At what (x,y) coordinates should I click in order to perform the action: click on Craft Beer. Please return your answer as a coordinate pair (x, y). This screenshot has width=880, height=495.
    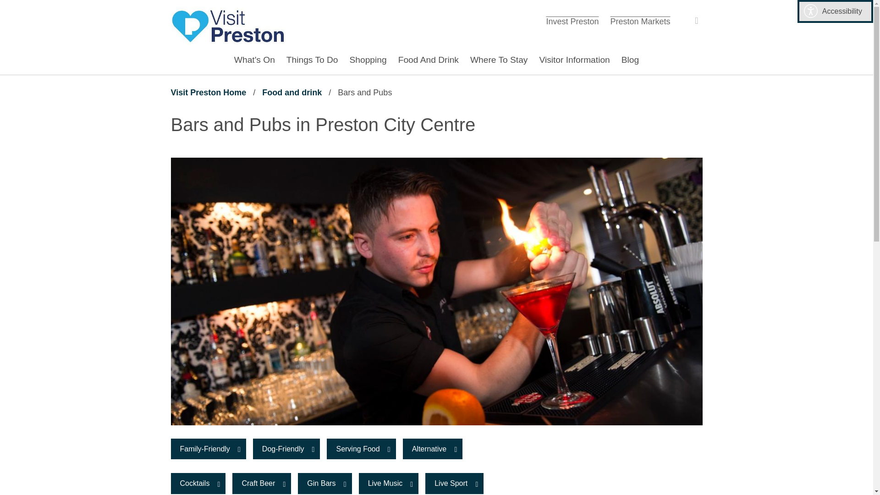
    Looking at the image, I should click on (361, 449).